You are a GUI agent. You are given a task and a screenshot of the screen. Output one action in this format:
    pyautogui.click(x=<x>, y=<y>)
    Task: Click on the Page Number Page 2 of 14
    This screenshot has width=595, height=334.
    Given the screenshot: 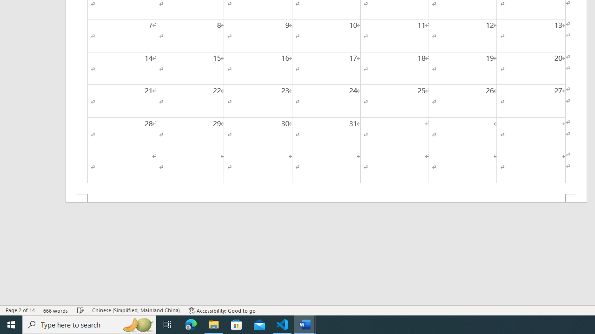 What is the action you would take?
    pyautogui.click(x=20, y=310)
    